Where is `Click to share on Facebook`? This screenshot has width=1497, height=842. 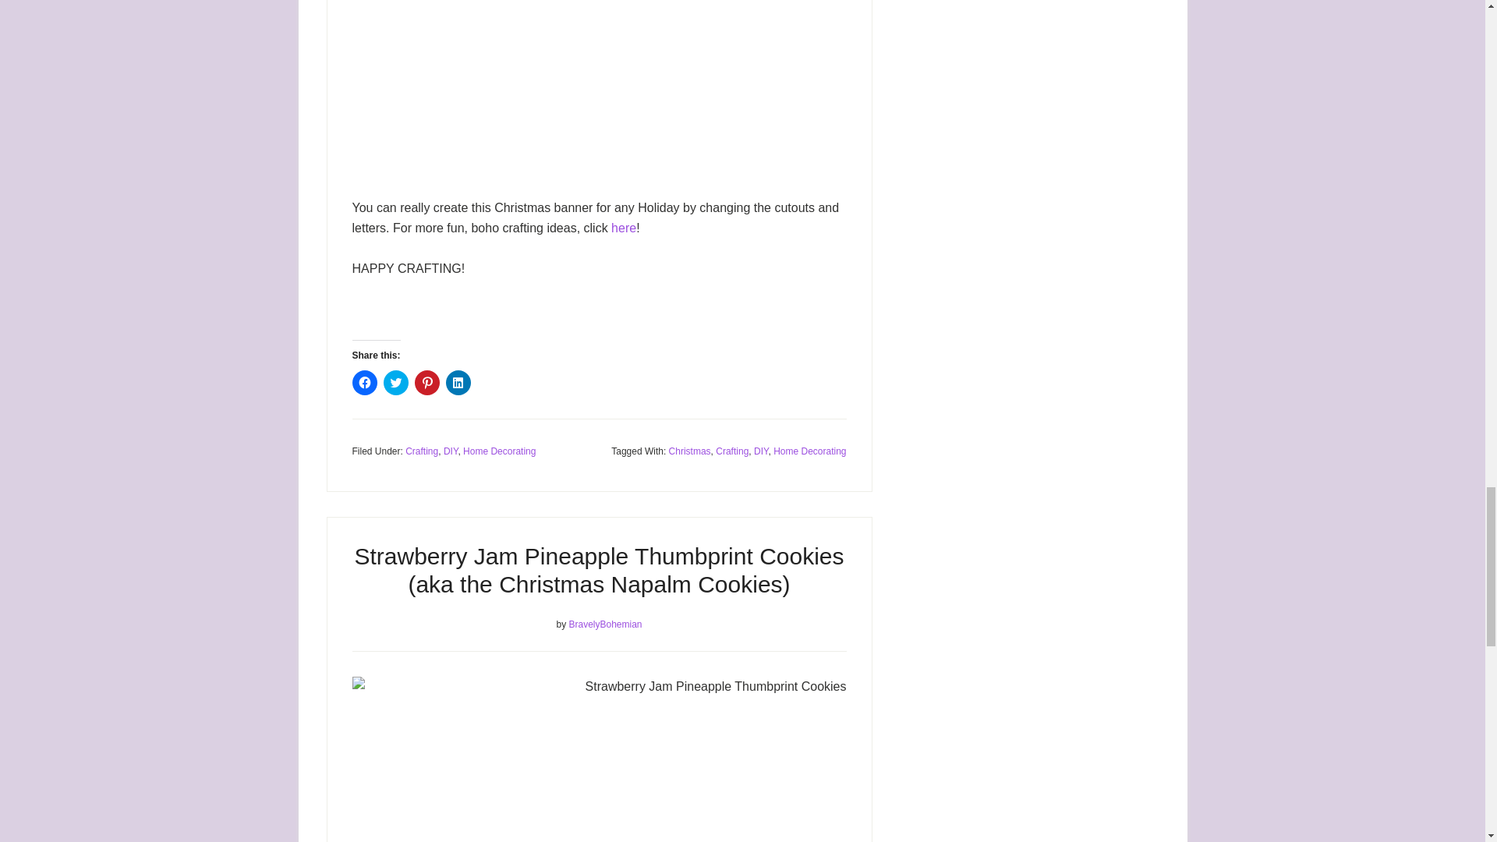
Click to share on Facebook is located at coordinates (364, 382).